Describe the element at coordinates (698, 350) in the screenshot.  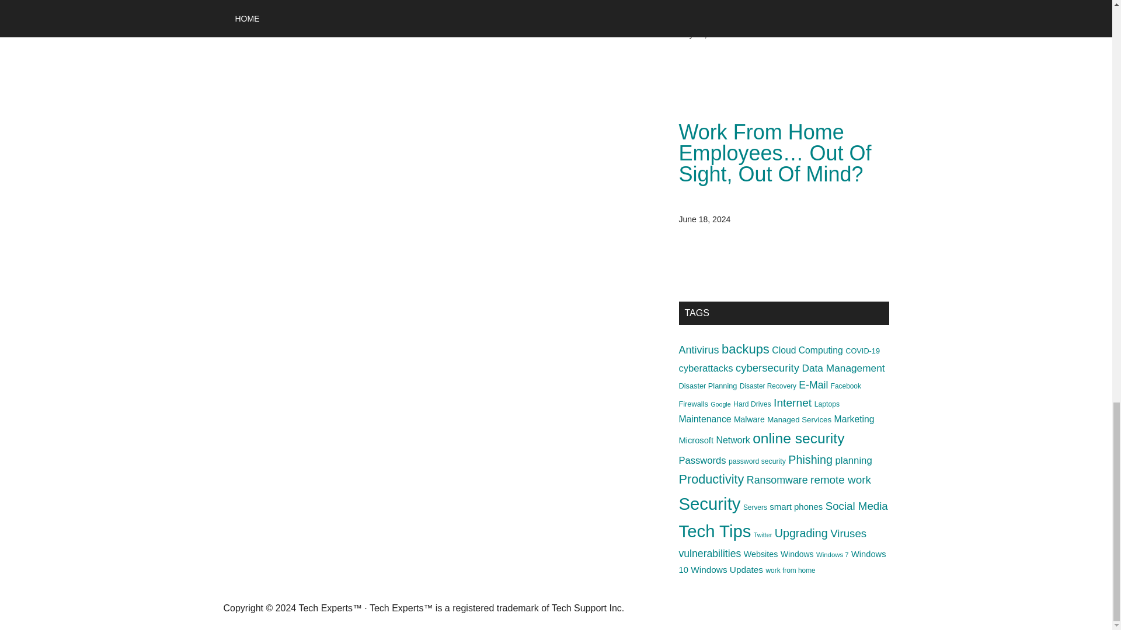
I see `Antivirus` at that location.